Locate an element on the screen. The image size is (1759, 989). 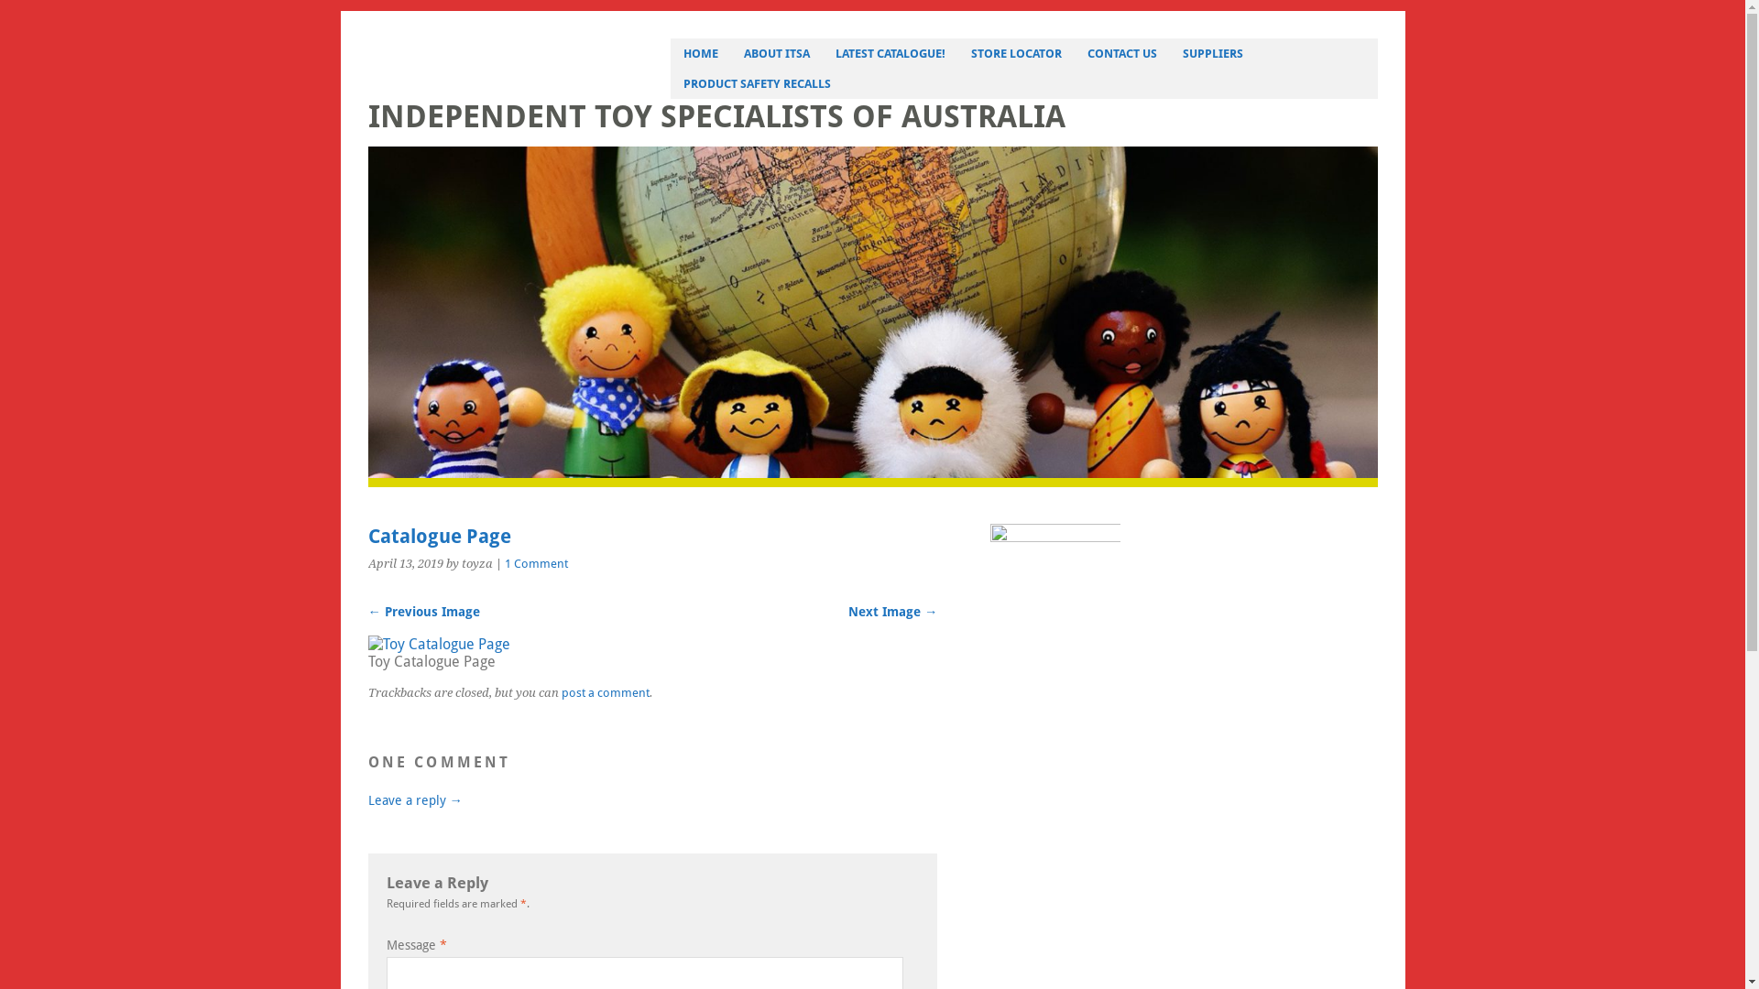
HOME is located at coordinates (701, 53).